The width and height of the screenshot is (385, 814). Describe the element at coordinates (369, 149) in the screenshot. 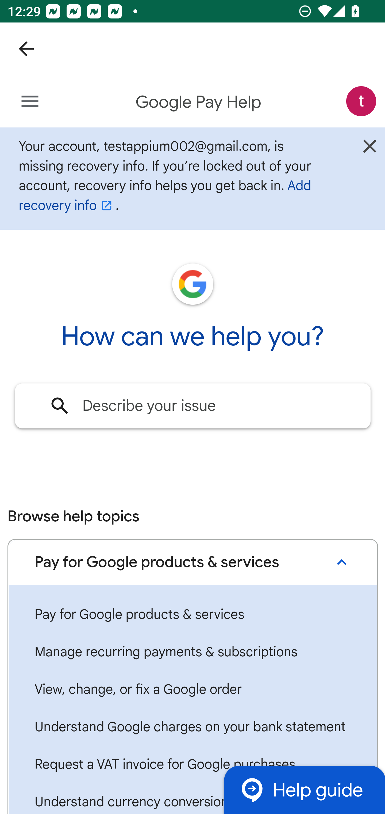

I see `Close` at that location.